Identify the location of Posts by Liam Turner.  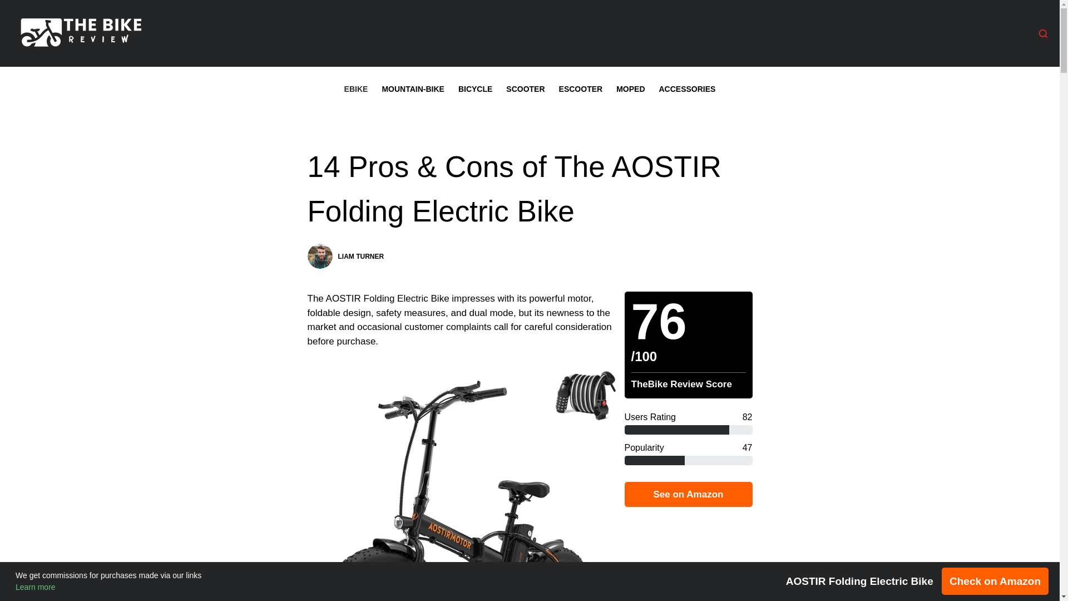
(362, 256).